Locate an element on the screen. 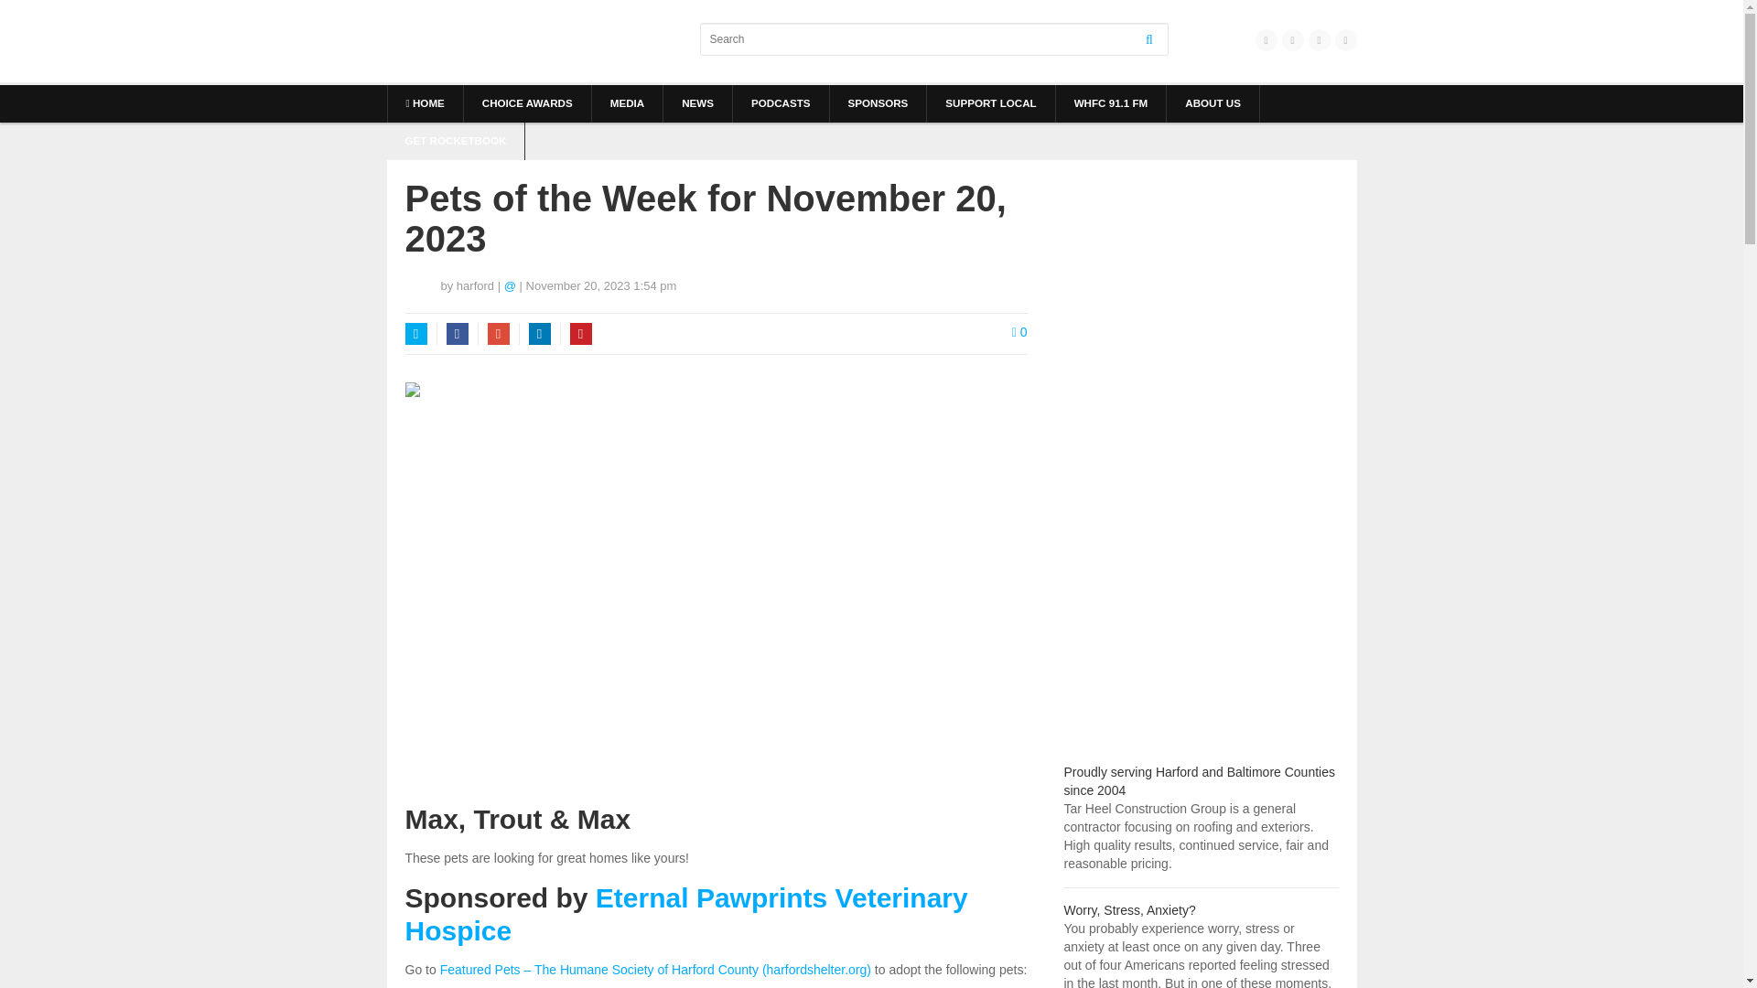  ABOUT US is located at coordinates (1213, 102).